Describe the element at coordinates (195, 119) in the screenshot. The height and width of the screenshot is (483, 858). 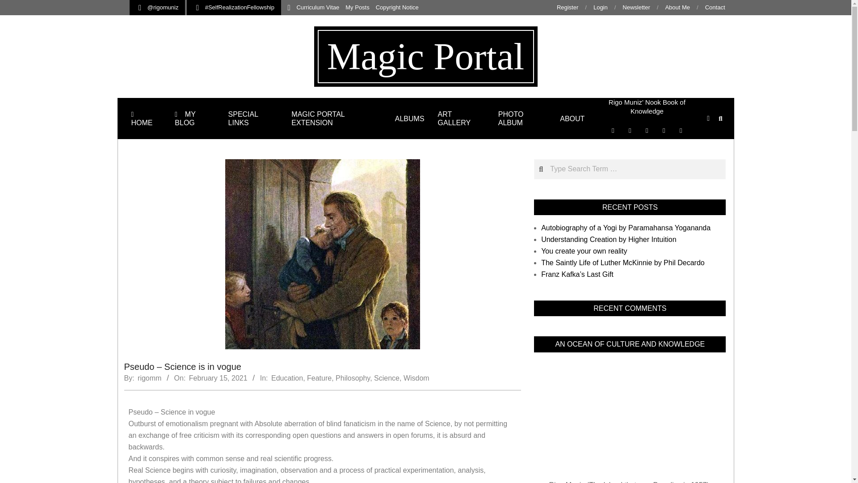
I see `MY BLOG` at that location.